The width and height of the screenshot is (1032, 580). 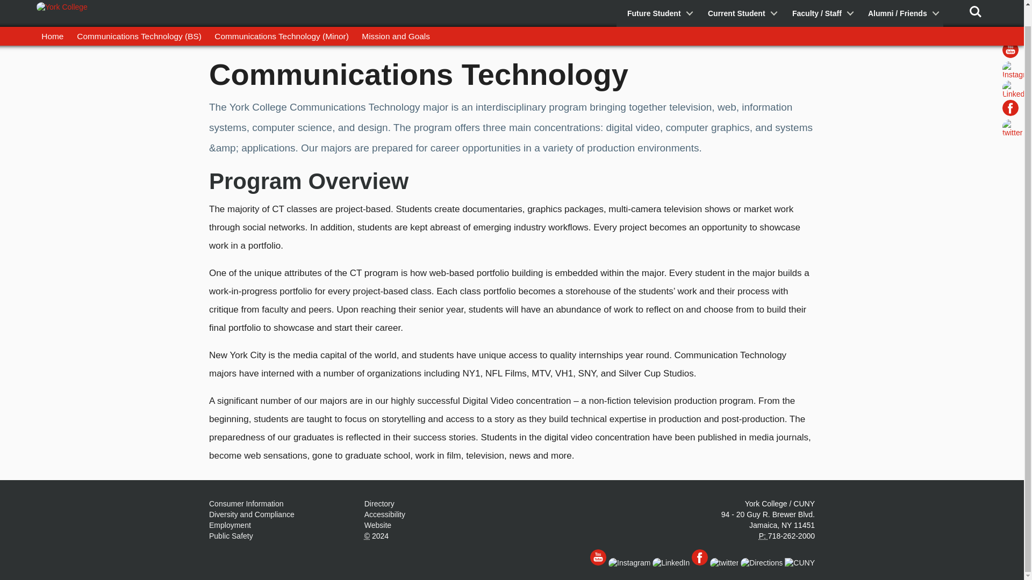 I want to click on Website, so click(x=377, y=525).